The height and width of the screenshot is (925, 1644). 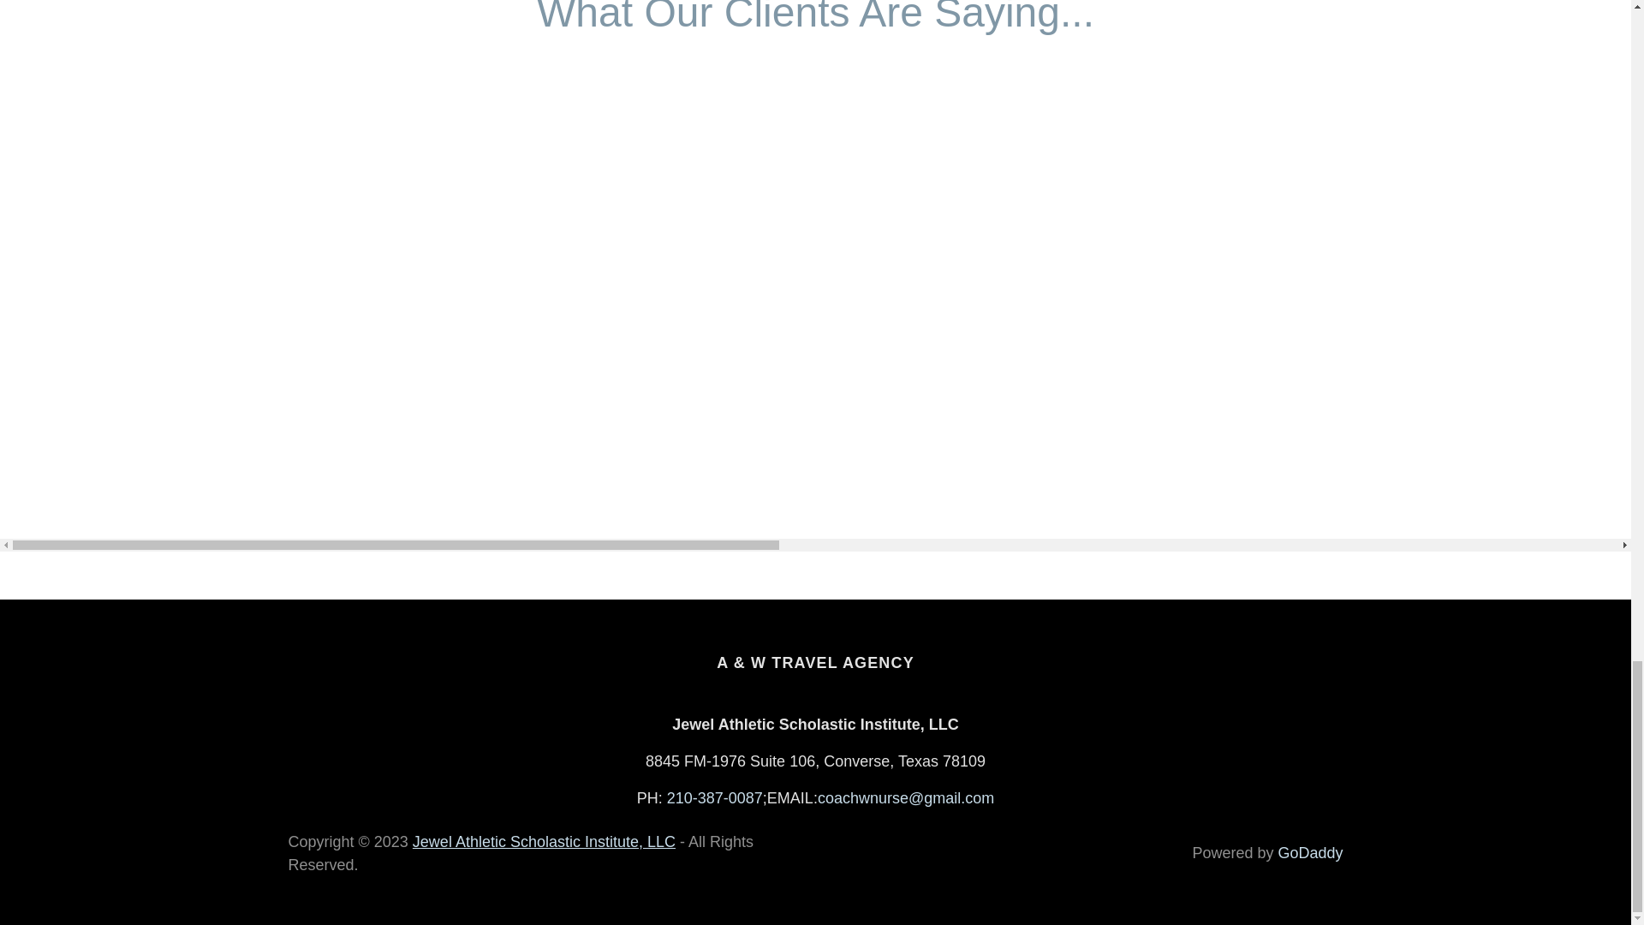 What do you see at coordinates (544, 841) in the screenshot?
I see `Jewel Athletic Scholastic Institute, LLC` at bounding box center [544, 841].